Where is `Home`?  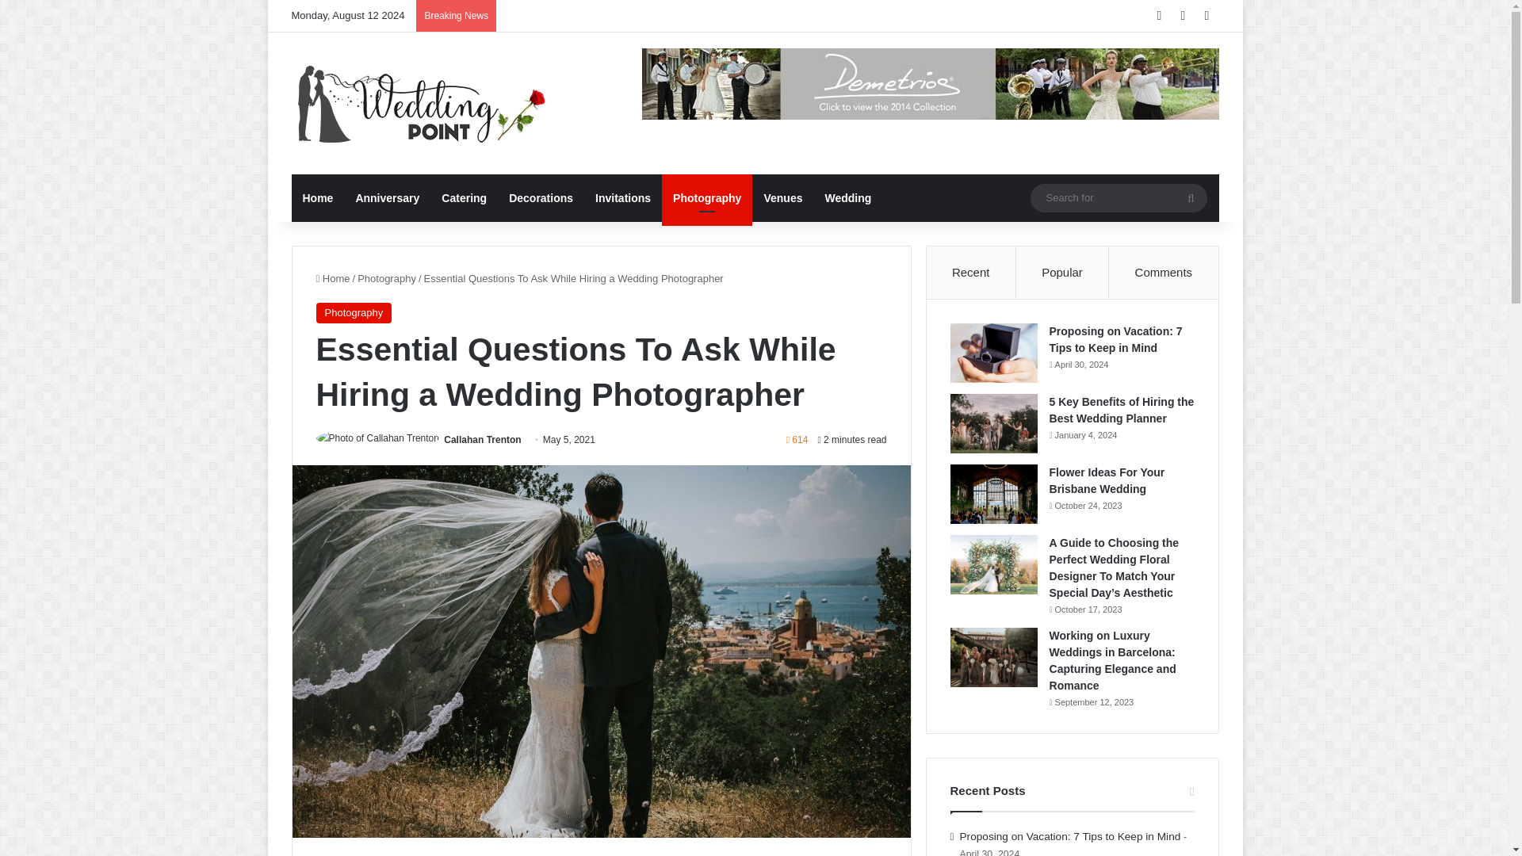
Home is located at coordinates (332, 278).